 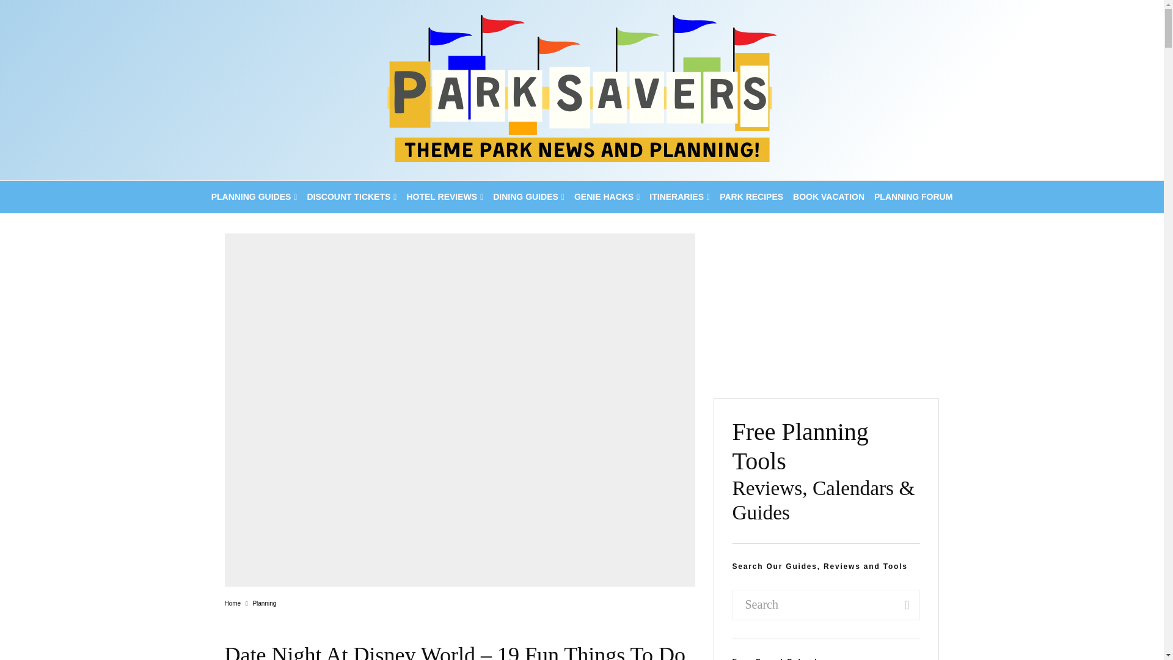 What do you see at coordinates (751, 197) in the screenshot?
I see `PARK RECIPES` at bounding box center [751, 197].